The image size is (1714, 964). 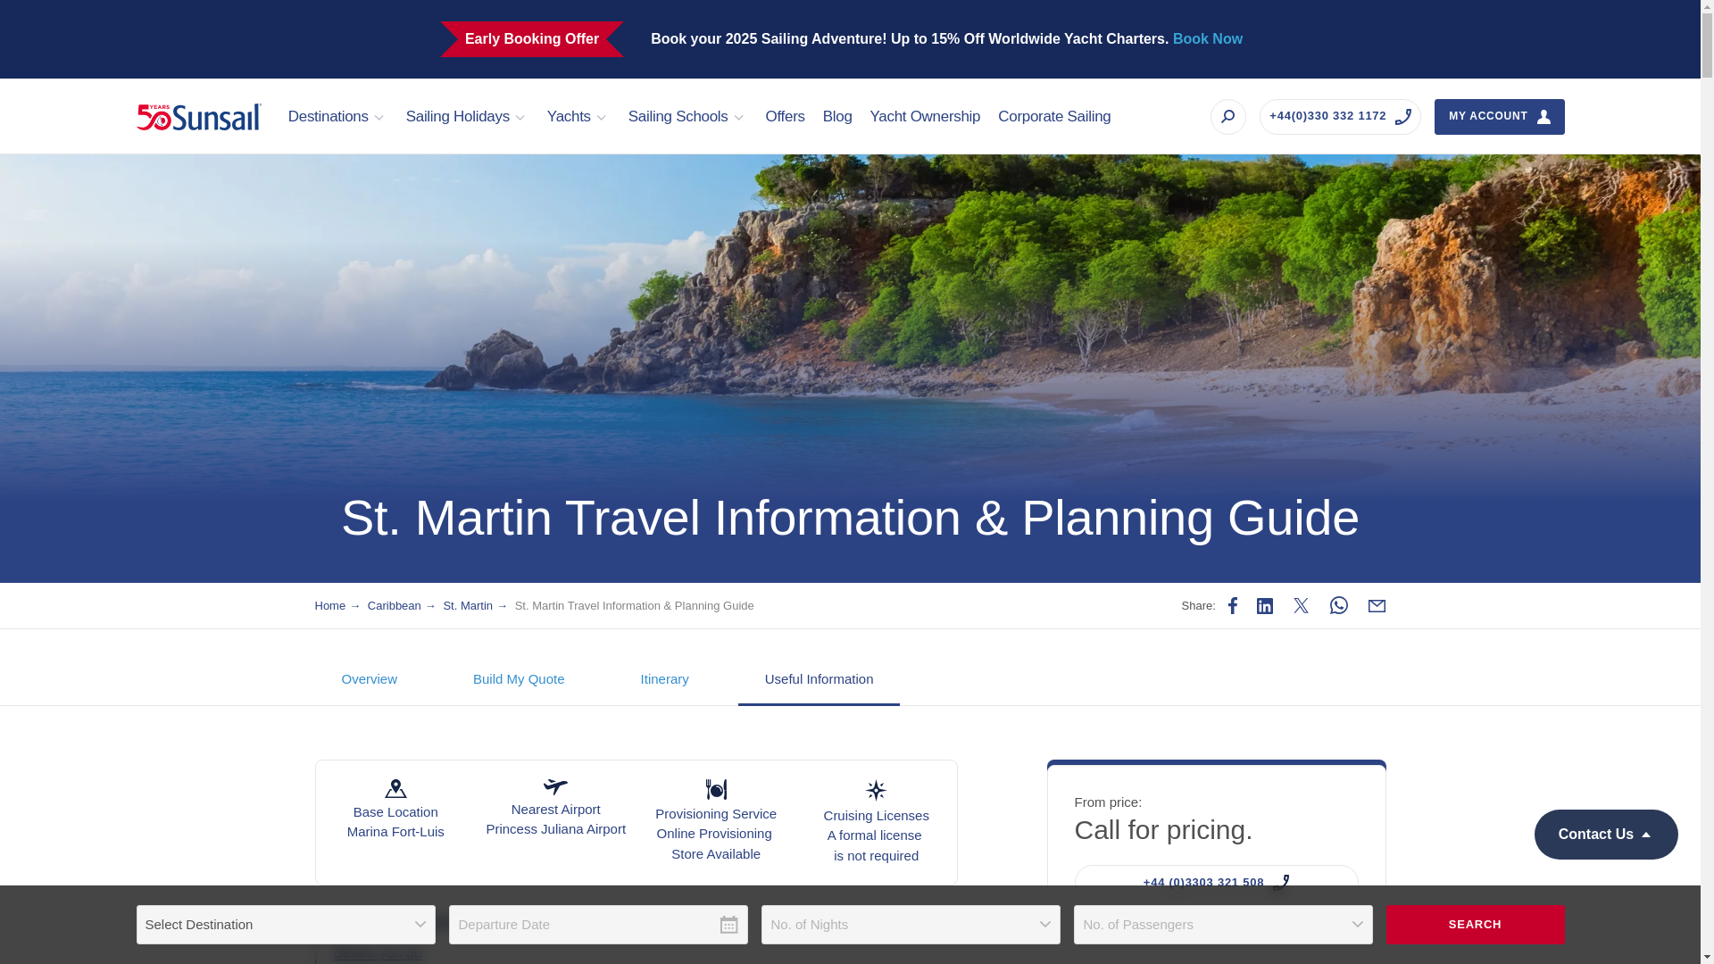 What do you see at coordinates (1302, 605) in the screenshot?
I see `Share on Twitter` at bounding box center [1302, 605].